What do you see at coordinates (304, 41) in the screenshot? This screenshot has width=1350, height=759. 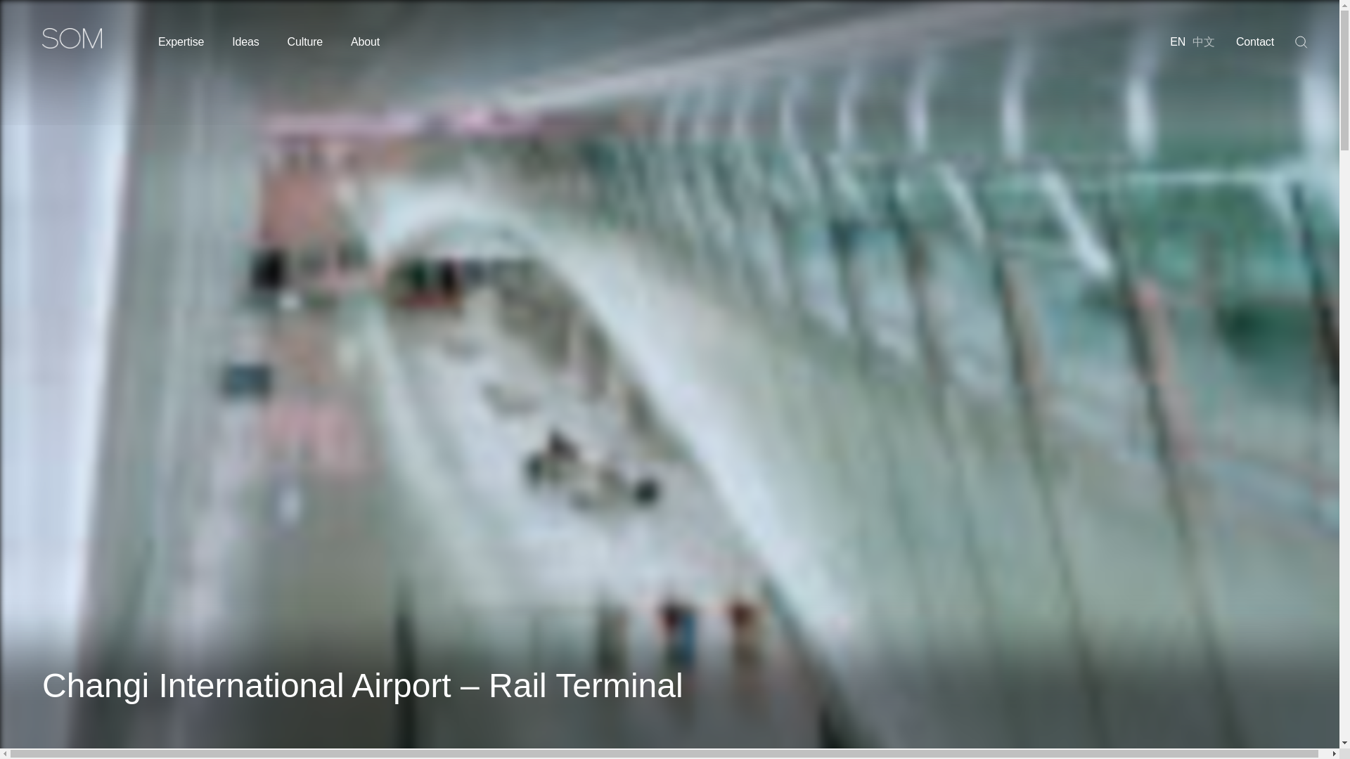 I see `Culture` at bounding box center [304, 41].